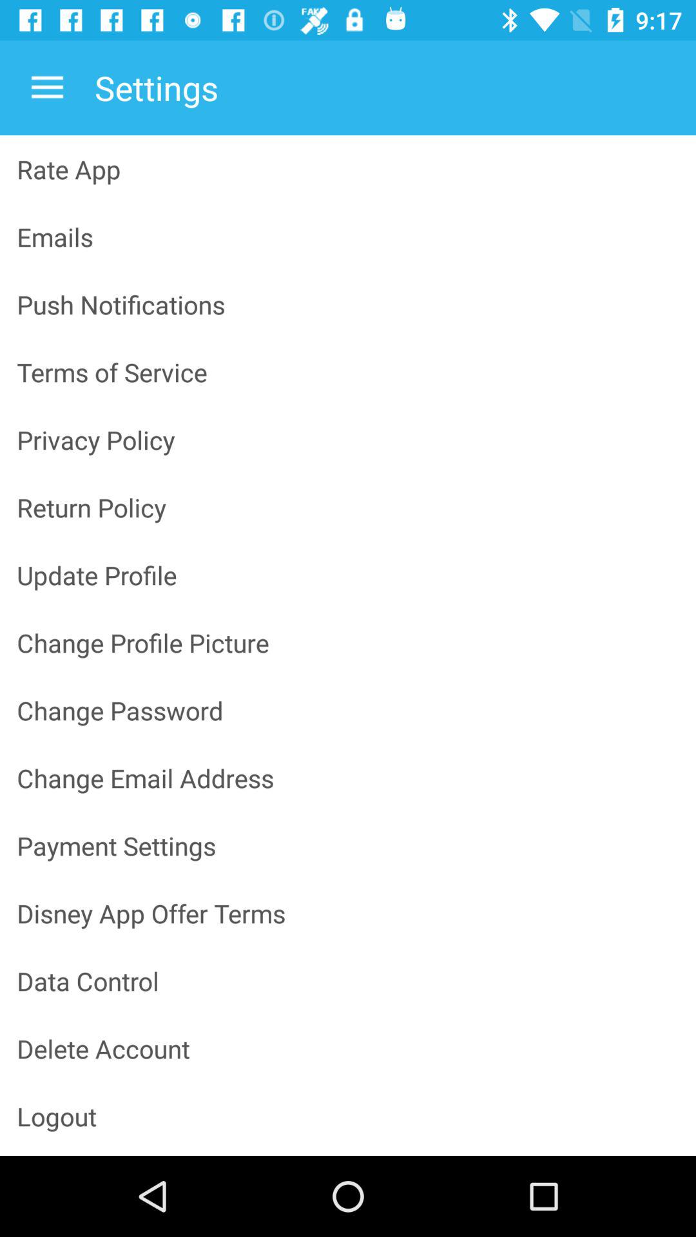  What do you see at coordinates (348, 778) in the screenshot?
I see `open change email address` at bounding box center [348, 778].